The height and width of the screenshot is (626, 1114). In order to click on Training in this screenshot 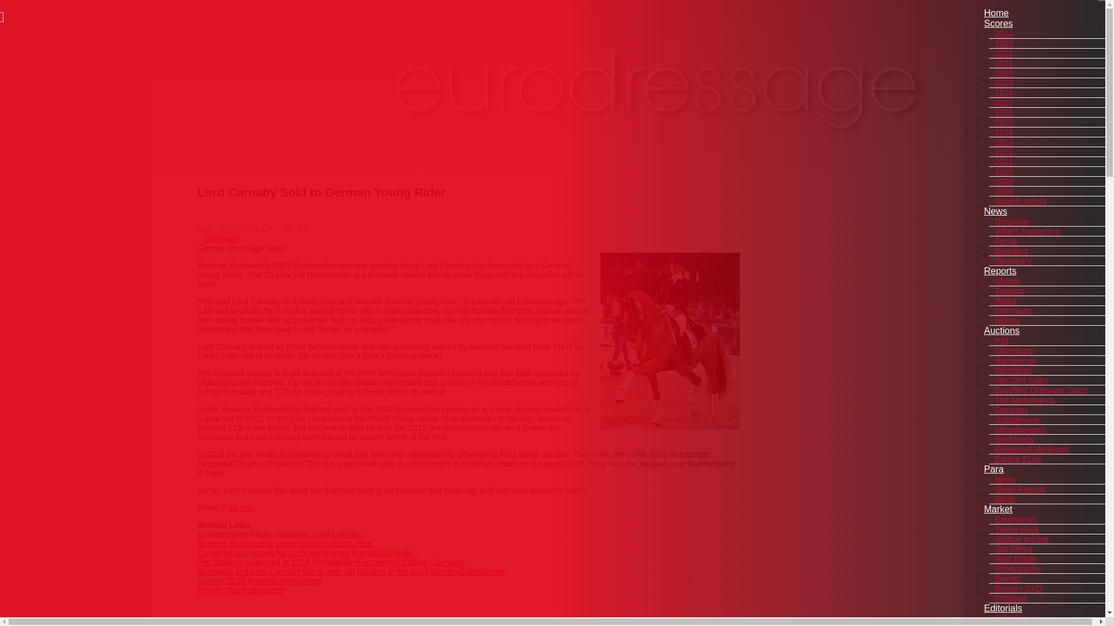, I will do `click(1009, 290)`.